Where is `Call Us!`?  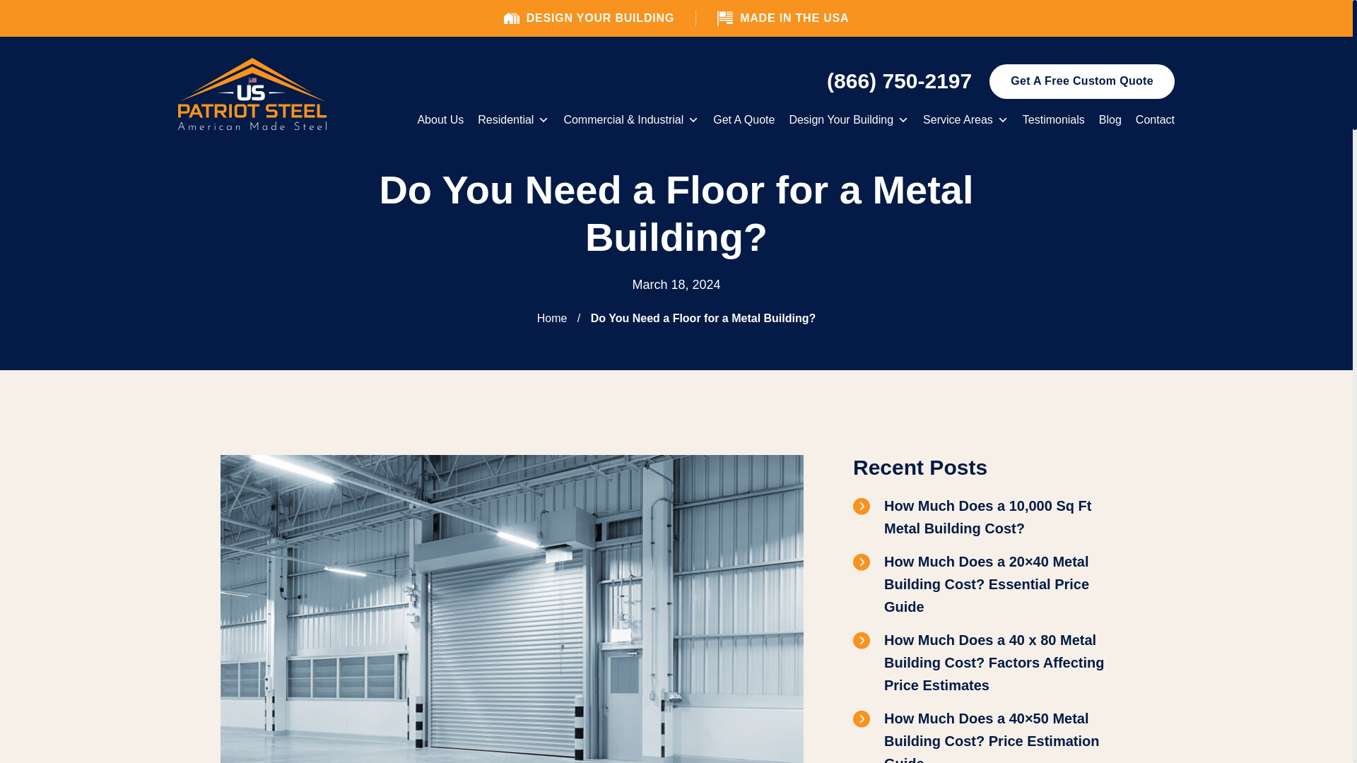 Call Us! is located at coordinates (899, 81).